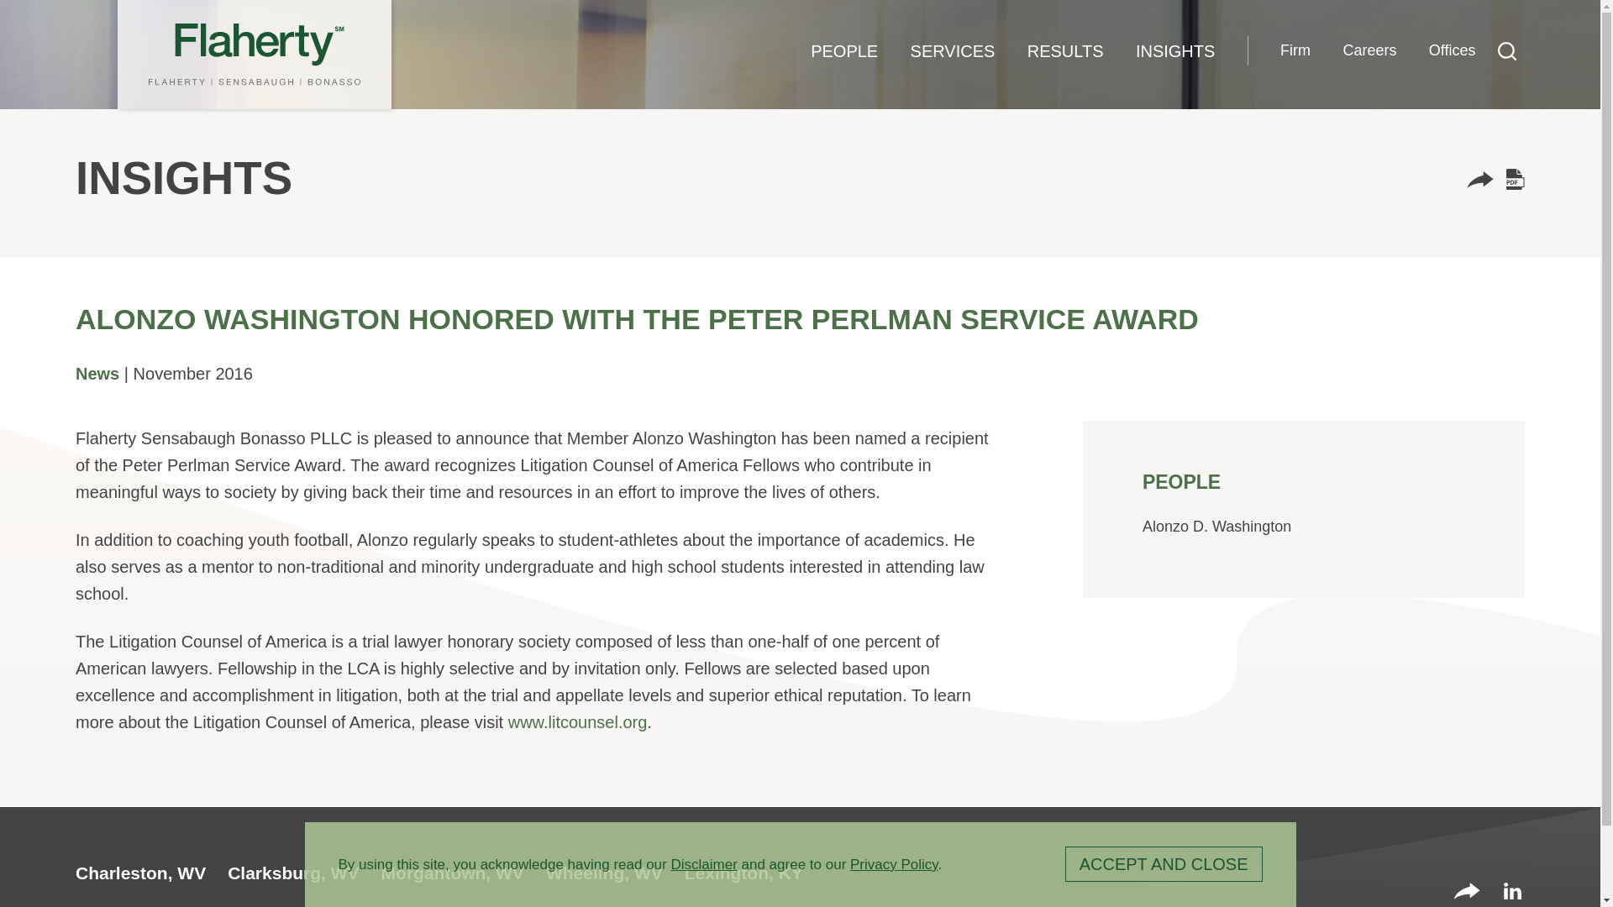  I want to click on Share Icon, so click(1467, 890).